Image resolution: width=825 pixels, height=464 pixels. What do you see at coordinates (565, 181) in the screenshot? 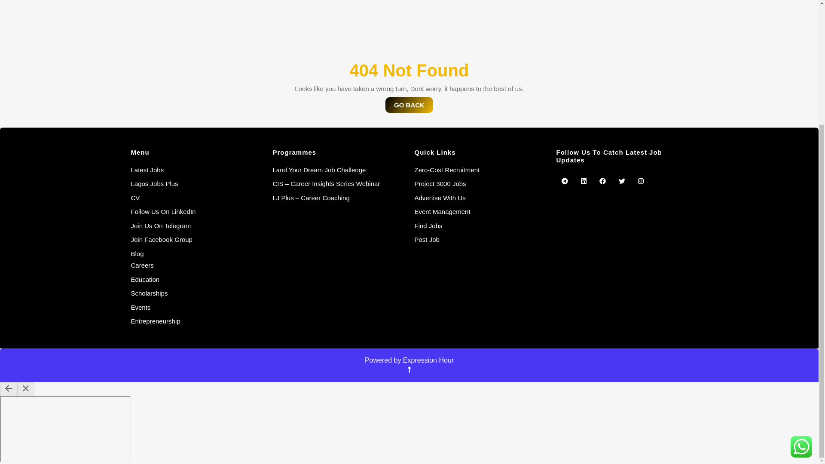
I see `telegram` at bounding box center [565, 181].